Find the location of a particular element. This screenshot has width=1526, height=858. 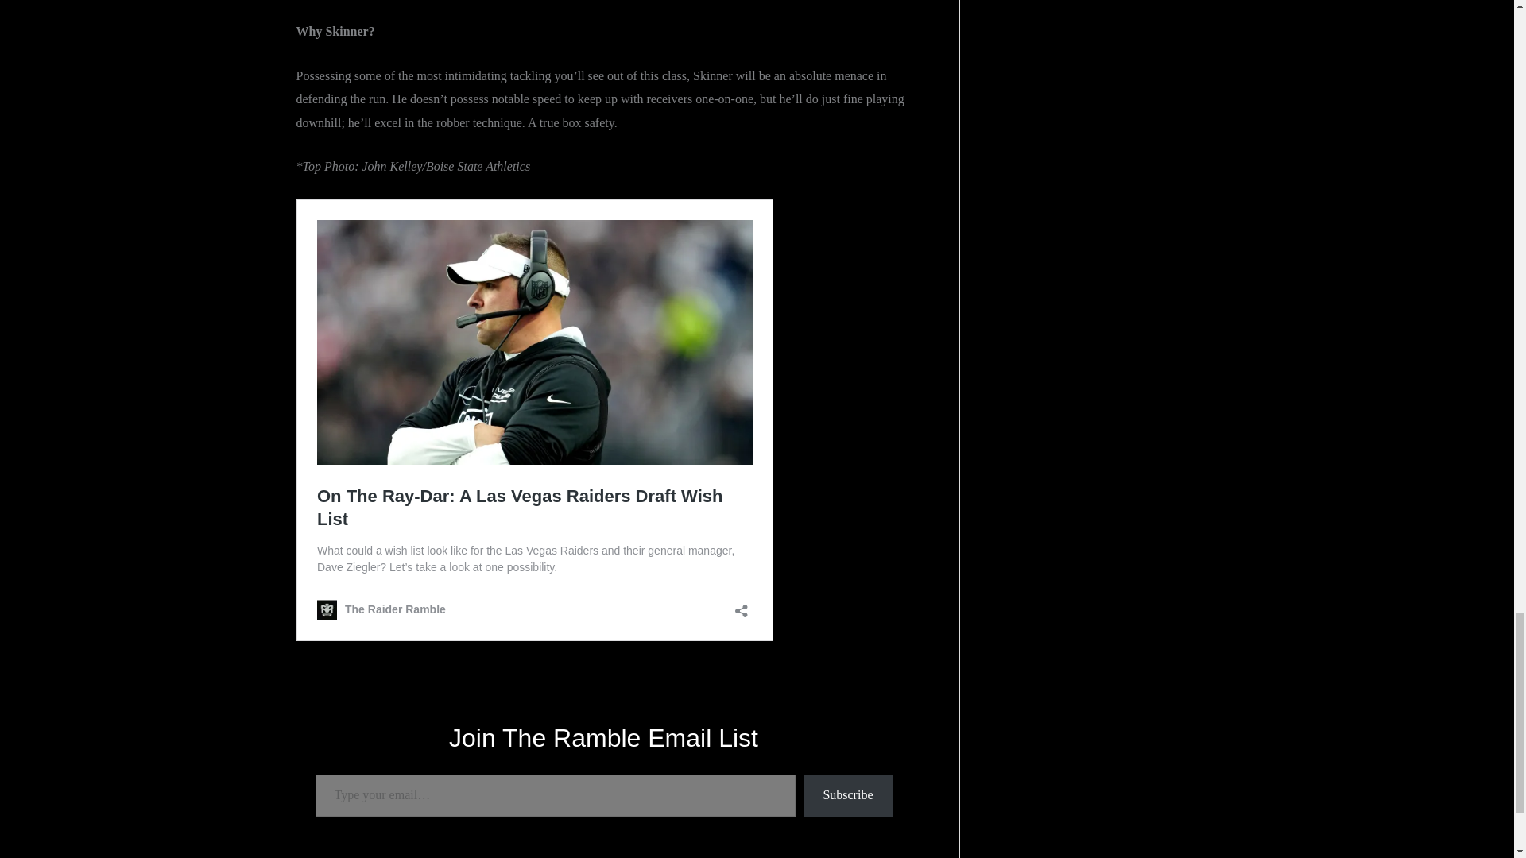

Please fill in this field. is located at coordinates (555, 796).